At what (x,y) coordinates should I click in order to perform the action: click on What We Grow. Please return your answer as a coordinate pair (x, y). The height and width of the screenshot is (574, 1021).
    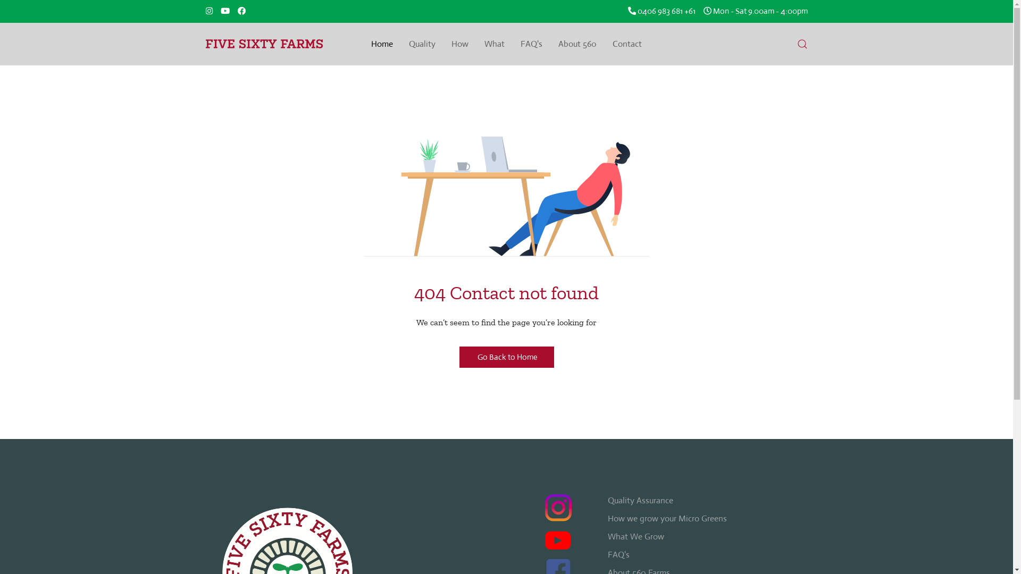
    Looking at the image, I should click on (635, 537).